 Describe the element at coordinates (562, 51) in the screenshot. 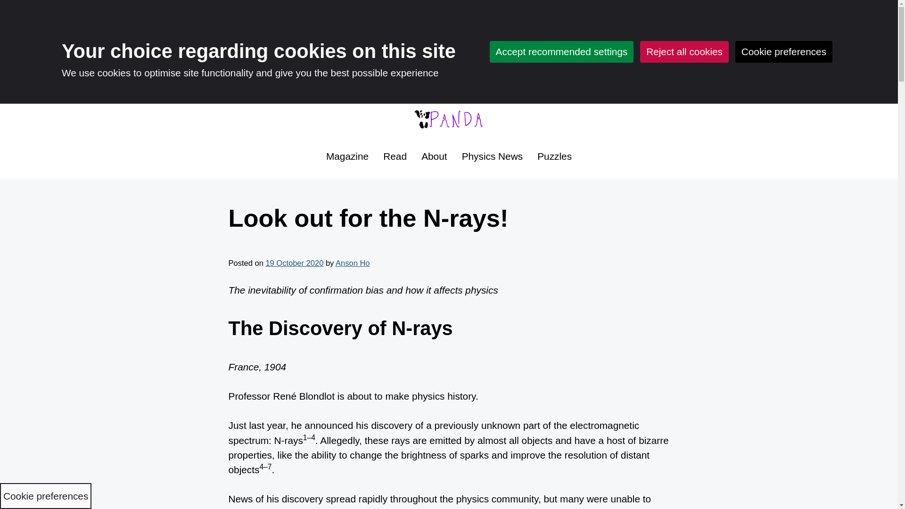

I see `Accept recommended settings` at that location.